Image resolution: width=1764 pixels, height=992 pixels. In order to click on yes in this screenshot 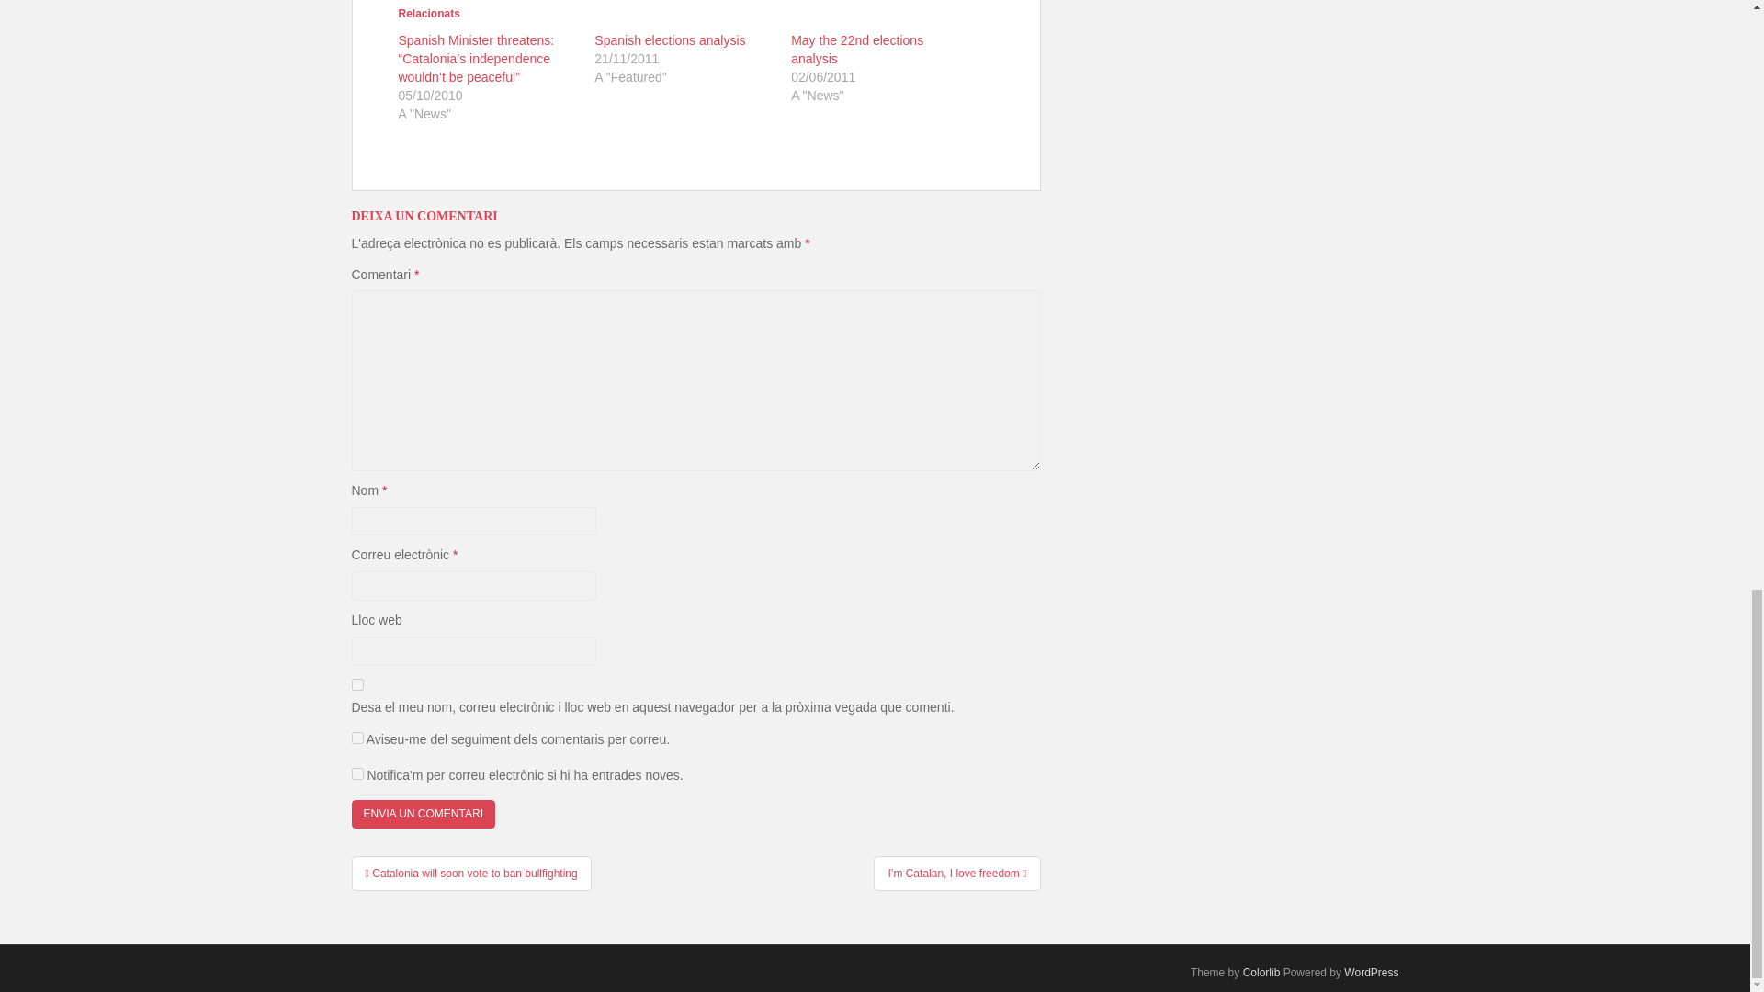, I will do `click(356, 683)`.